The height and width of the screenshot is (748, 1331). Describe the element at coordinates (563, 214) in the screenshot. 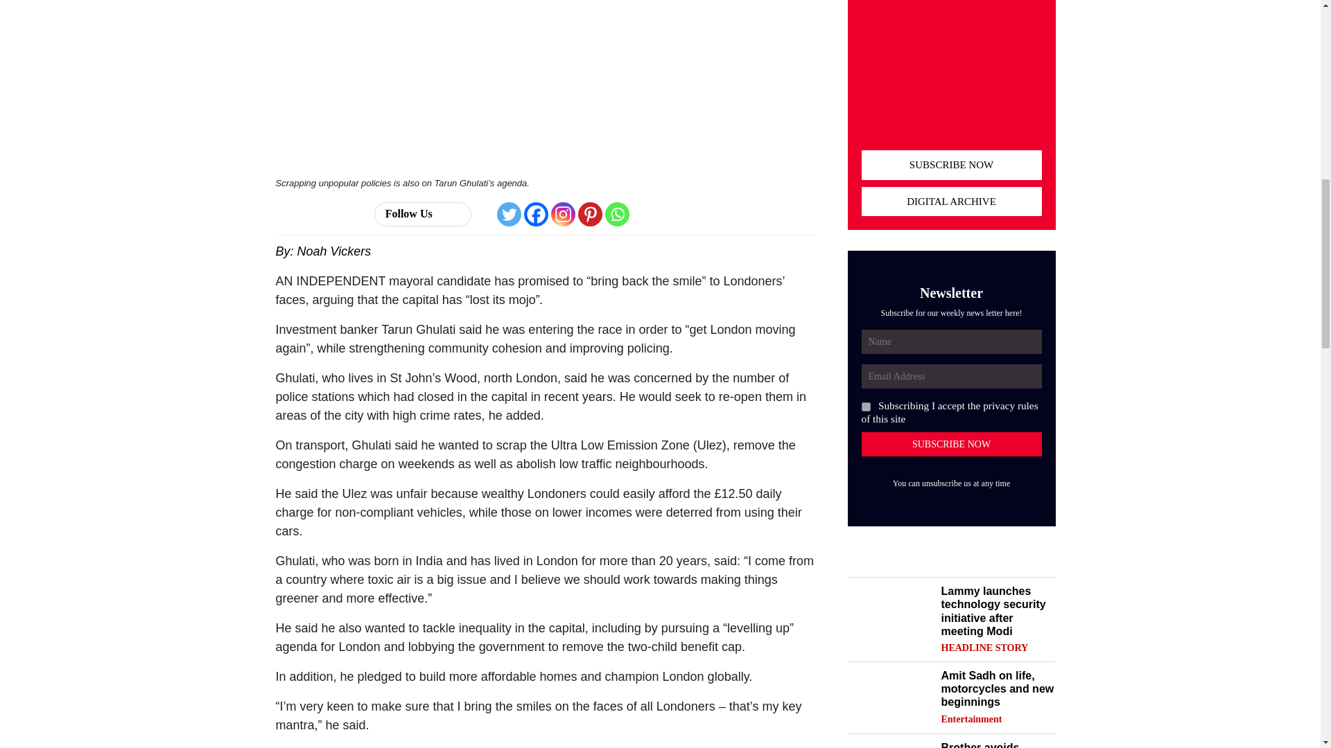

I see `Instagram` at that location.